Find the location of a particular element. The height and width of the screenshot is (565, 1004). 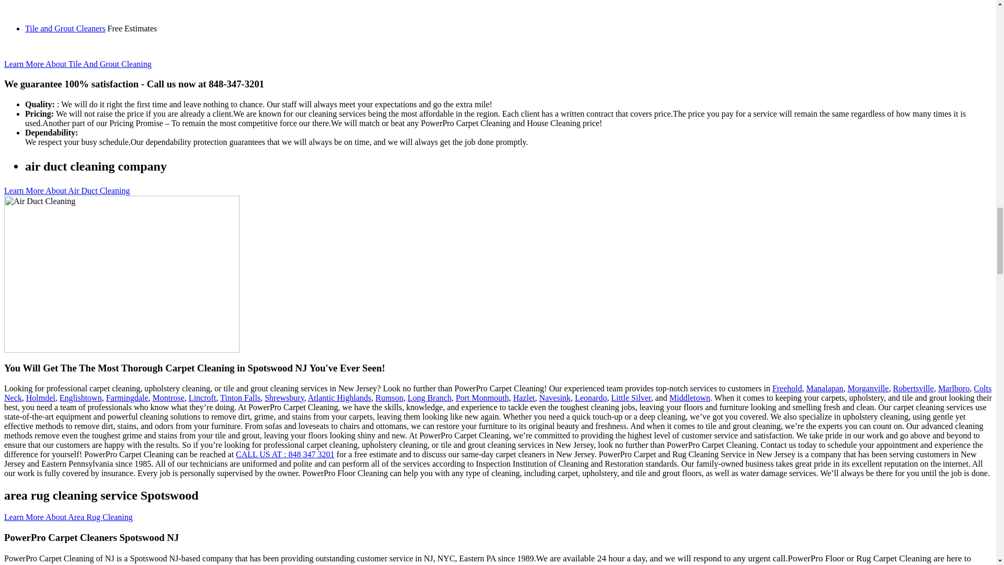

Shrewsbury is located at coordinates (284, 398).